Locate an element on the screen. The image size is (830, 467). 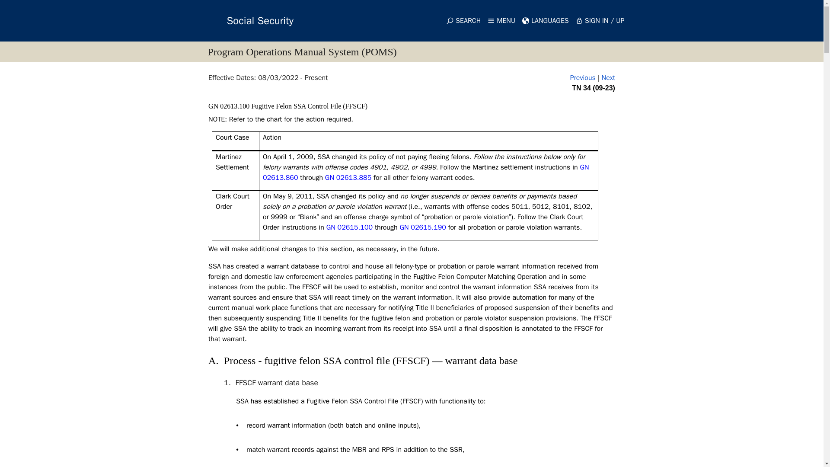
Next is located at coordinates (608, 78).